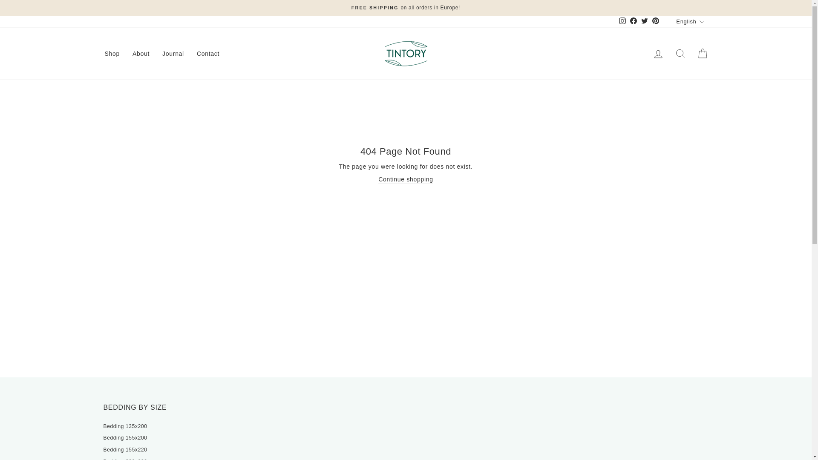 Image resolution: width=818 pixels, height=460 pixels. What do you see at coordinates (655, 21) in the screenshot?
I see `TINTORY Store on Pinterest` at bounding box center [655, 21].